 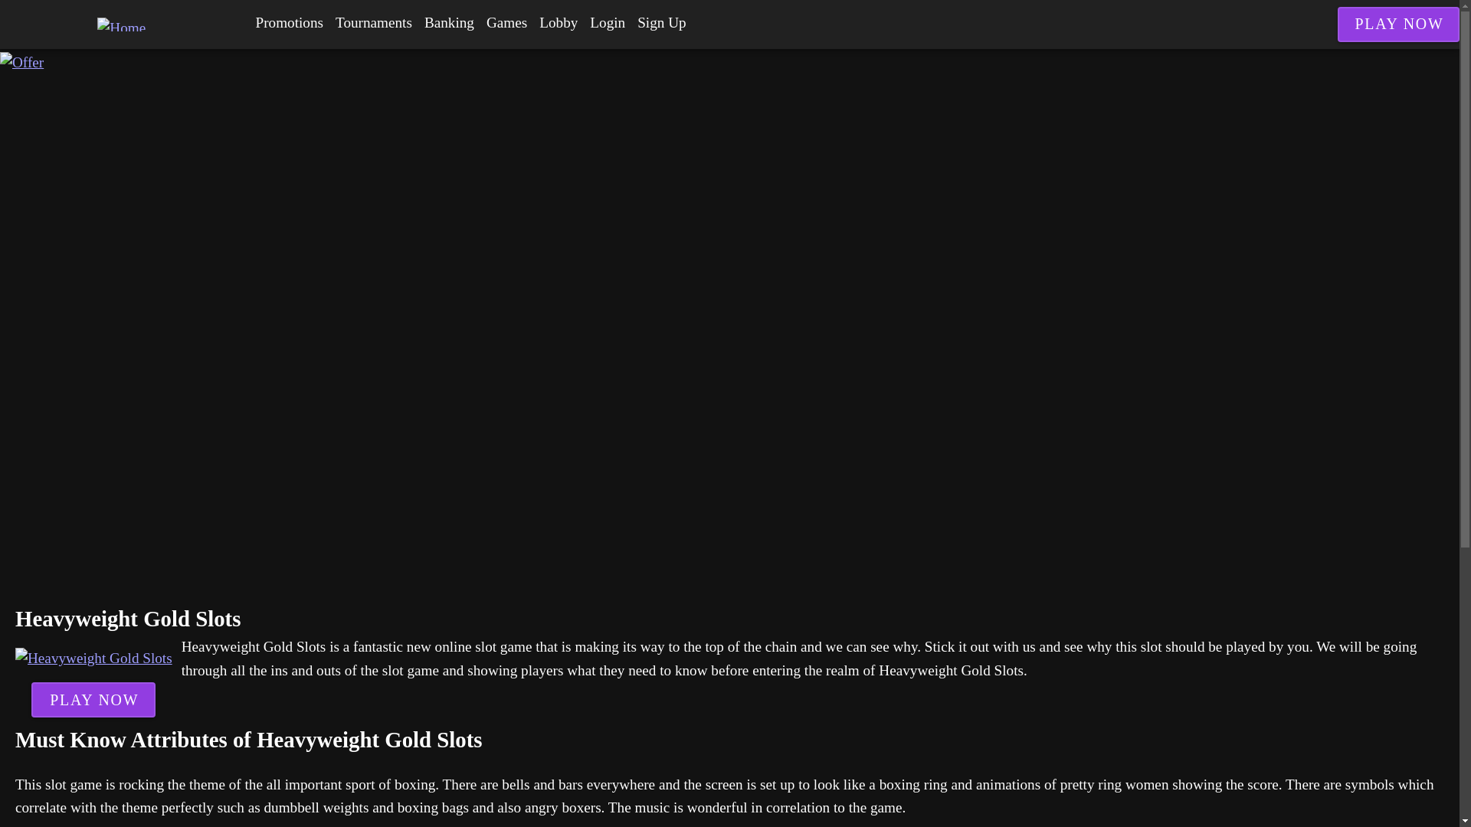 I want to click on Login, so click(x=607, y=23).